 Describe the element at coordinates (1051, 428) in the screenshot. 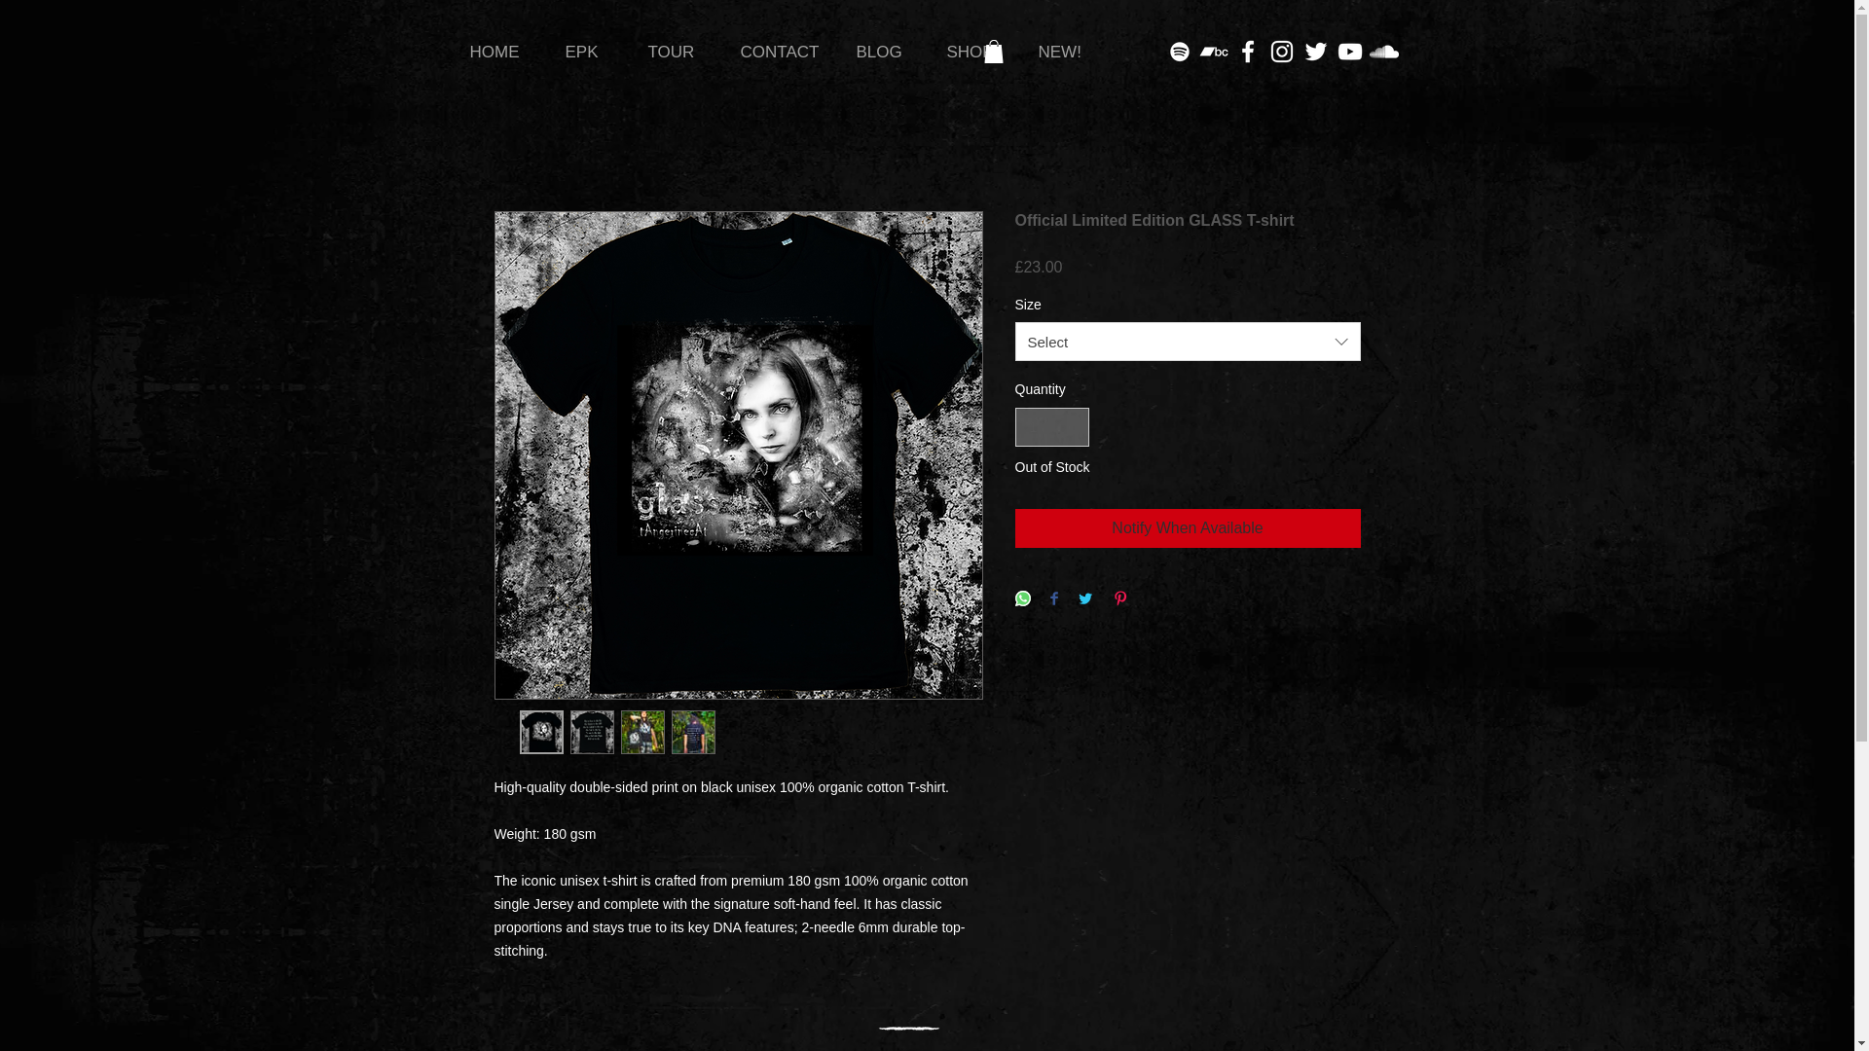

I see `1` at that location.